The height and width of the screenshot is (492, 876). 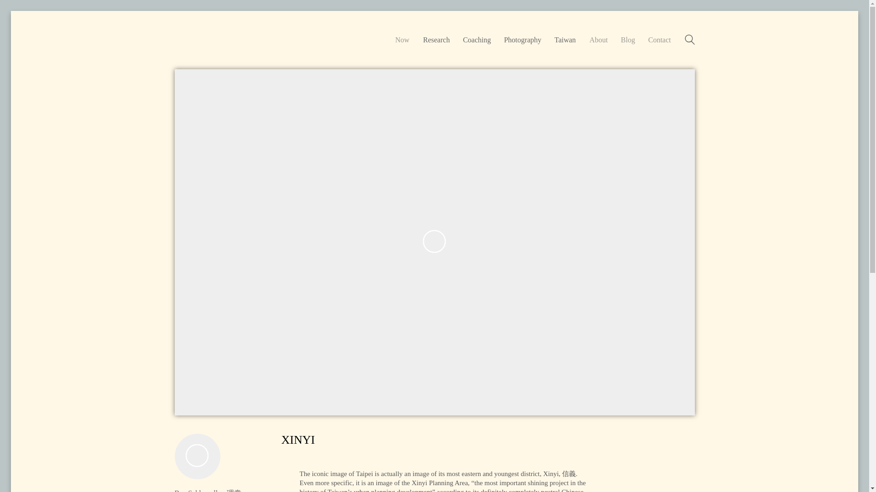 I want to click on Coaching, so click(x=477, y=40).